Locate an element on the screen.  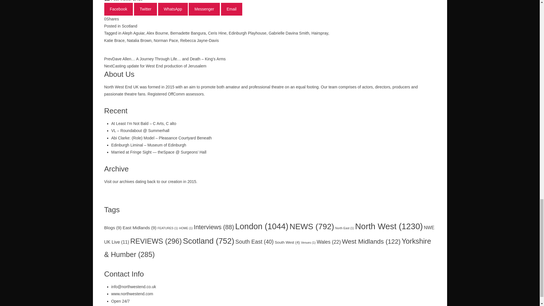
Messenger is located at coordinates (204, 9).